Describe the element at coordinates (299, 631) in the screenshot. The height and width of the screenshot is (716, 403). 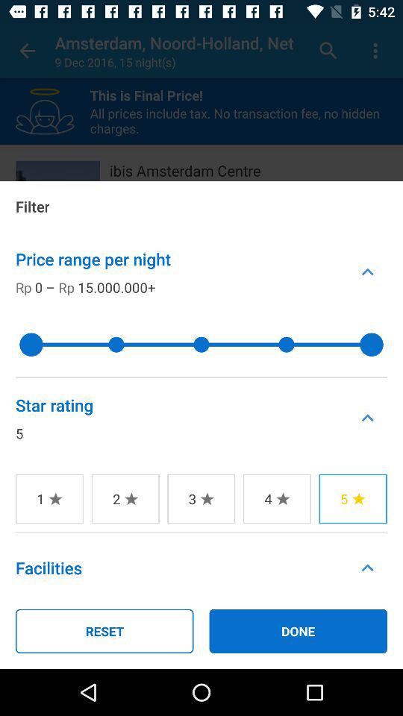
I see `turn on the icon next to the reset icon` at that location.